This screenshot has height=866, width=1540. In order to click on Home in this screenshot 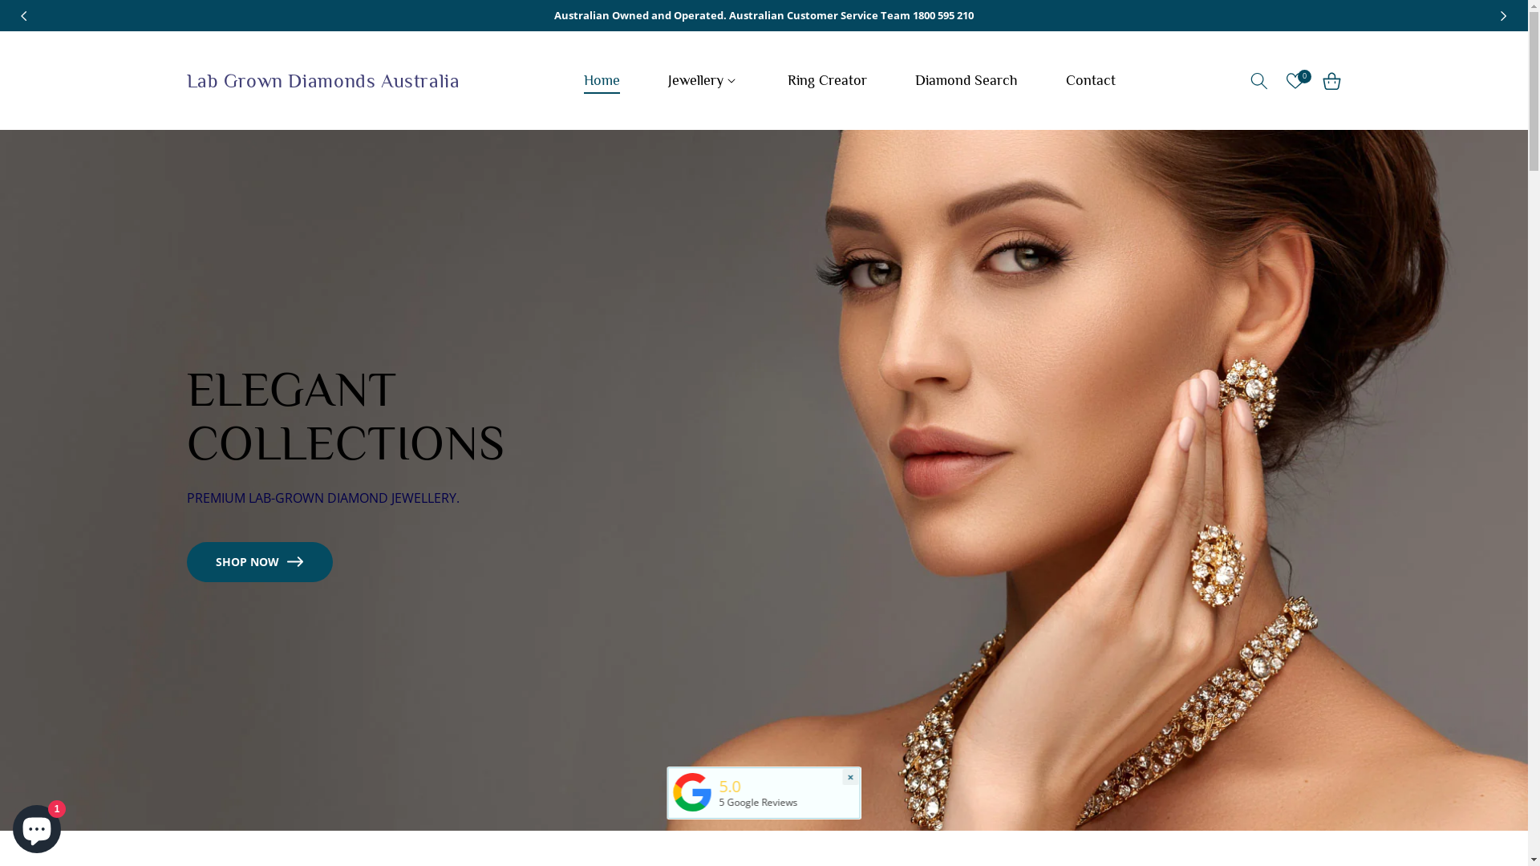, I will do `click(602, 80)`.